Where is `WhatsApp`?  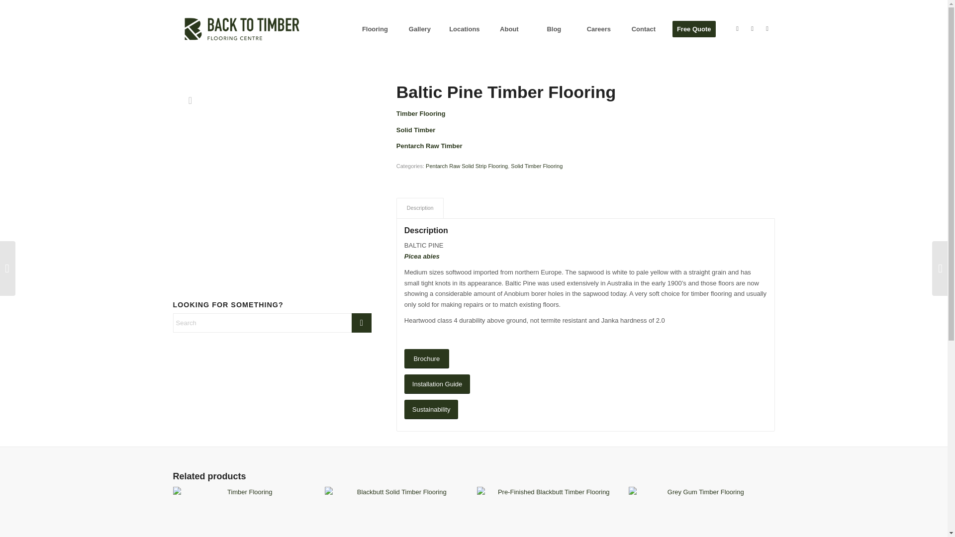 WhatsApp is located at coordinates (767, 29).